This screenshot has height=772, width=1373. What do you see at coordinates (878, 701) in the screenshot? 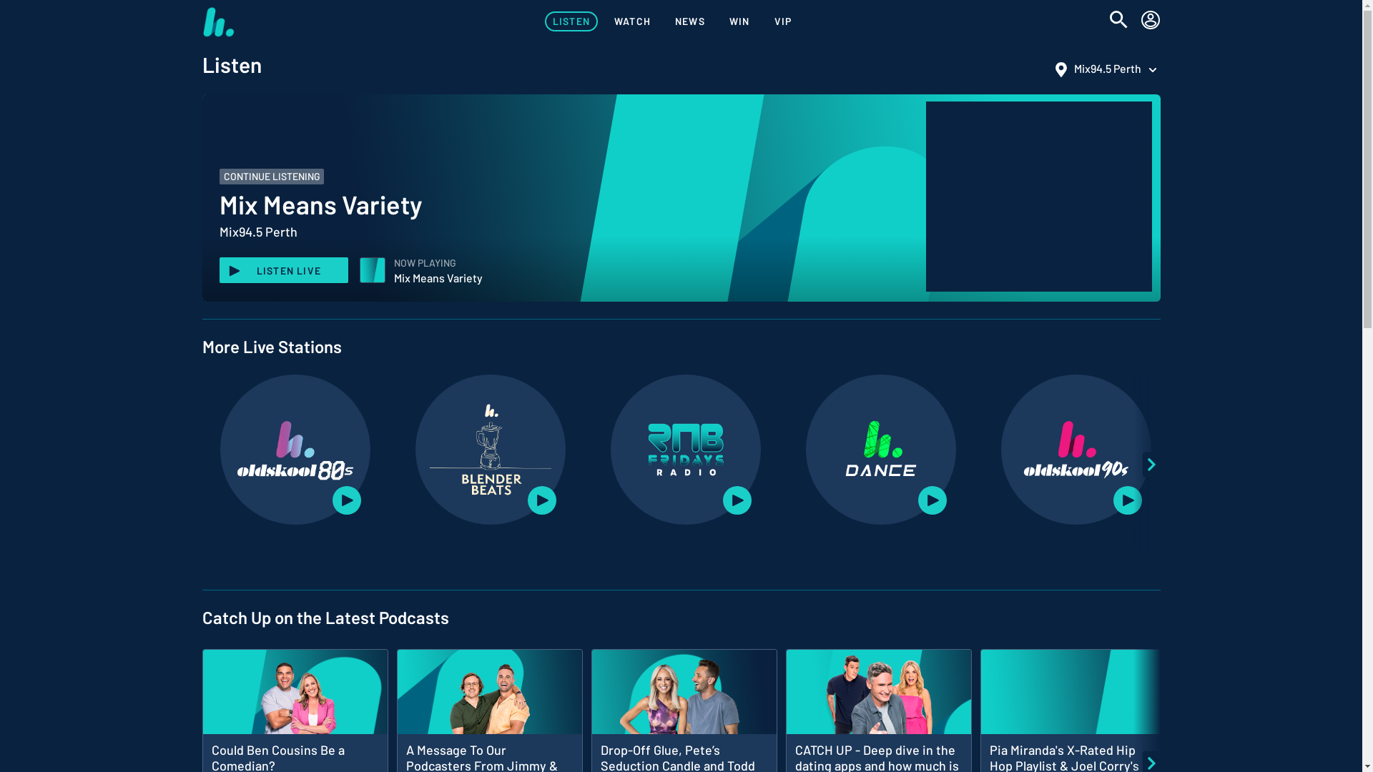
I see `Hughesy, Ed & Erin` at bounding box center [878, 701].